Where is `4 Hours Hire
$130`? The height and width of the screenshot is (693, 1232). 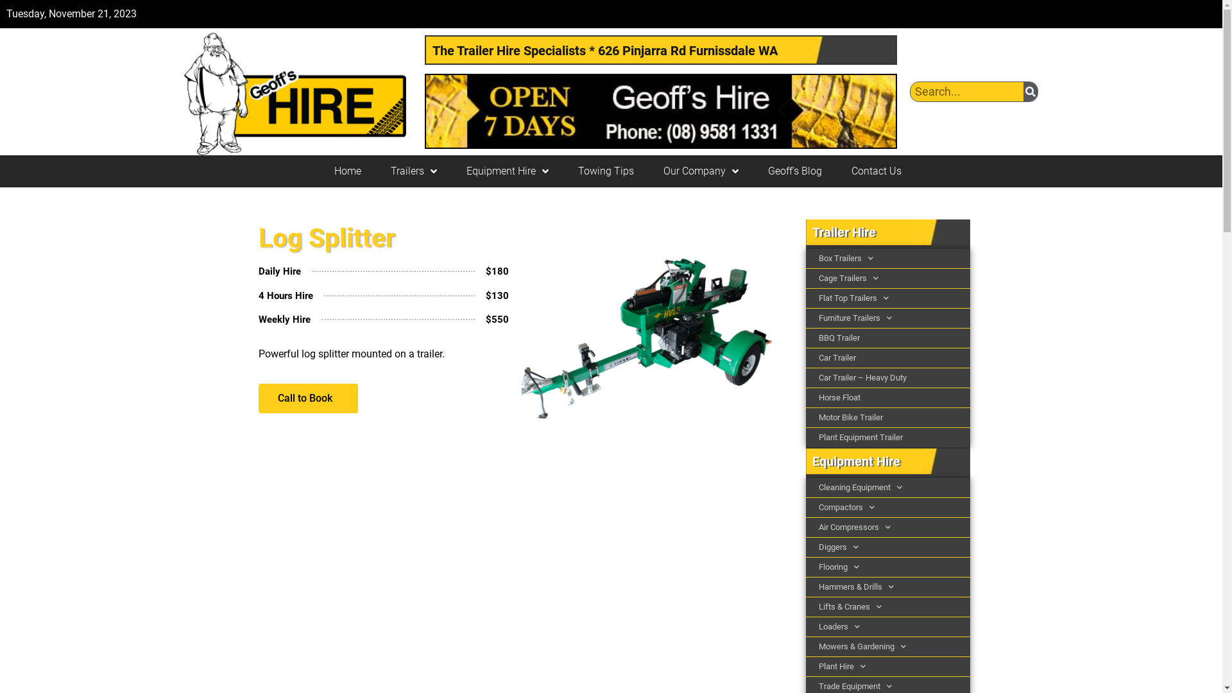
4 Hours Hire
$130 is located at coordinates (384, 299).